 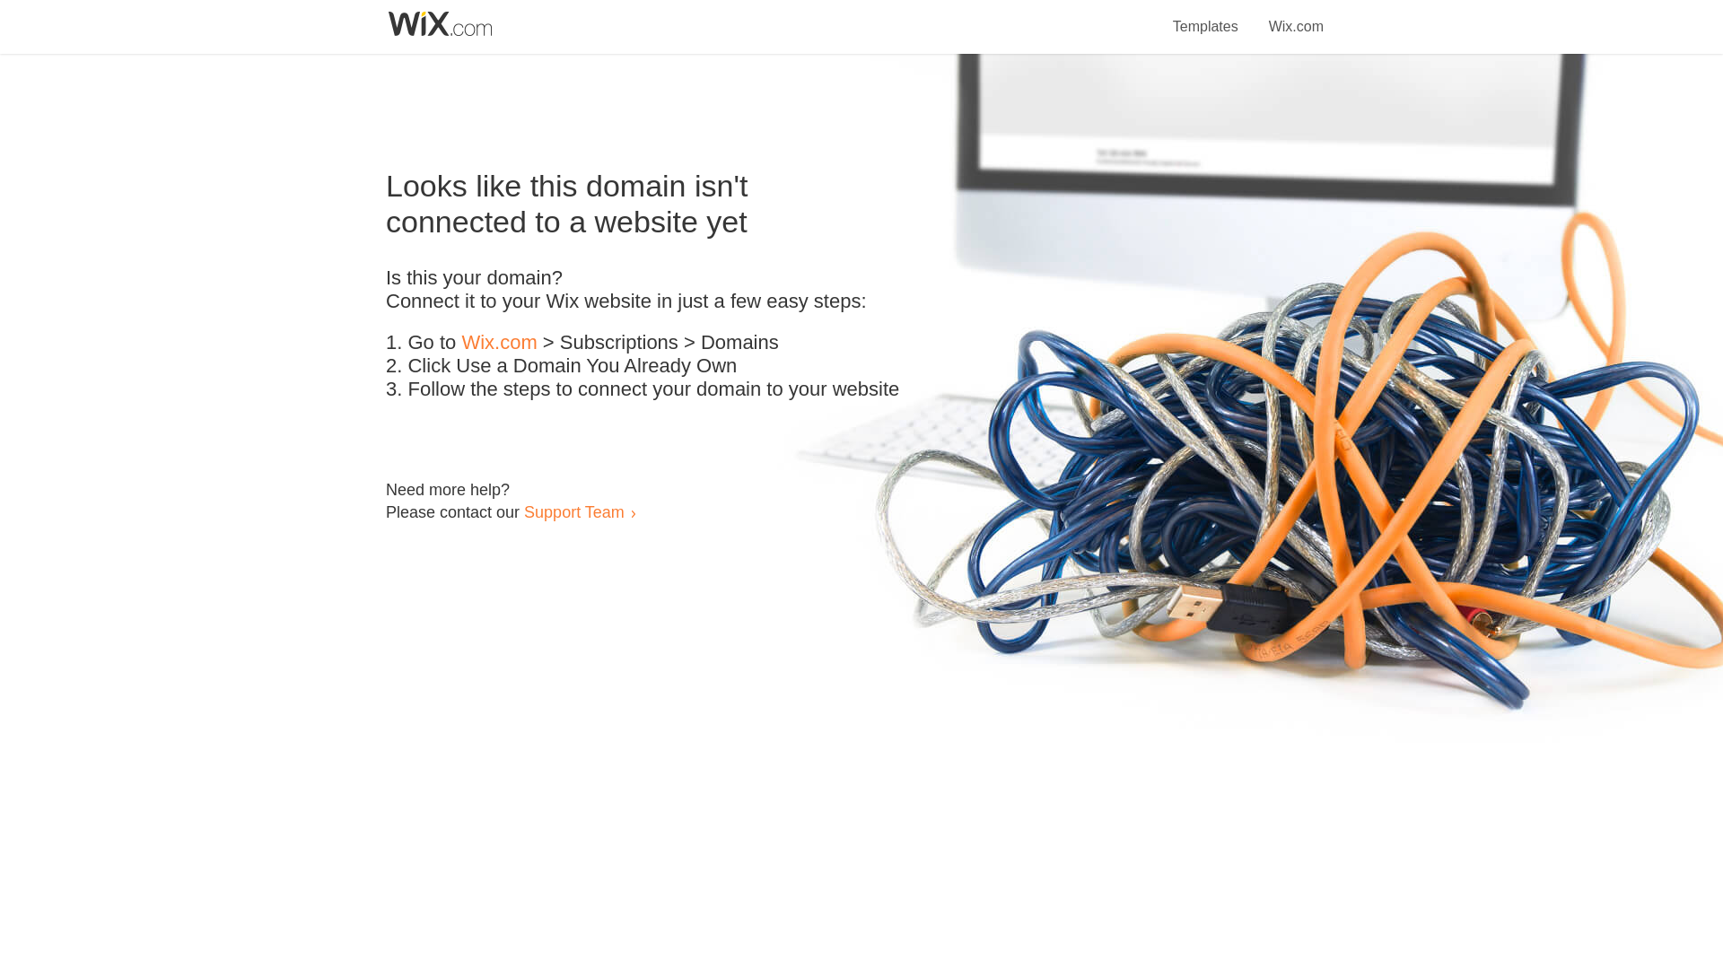 What do you see at coordinates (1296, 16) in the screenshot?
I see `Wix.com` at bounding box center [1296, 16].